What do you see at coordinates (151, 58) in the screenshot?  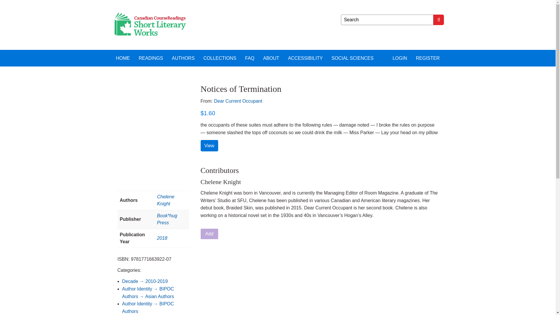 I see `READINGS` at bounding box center [151, 58].